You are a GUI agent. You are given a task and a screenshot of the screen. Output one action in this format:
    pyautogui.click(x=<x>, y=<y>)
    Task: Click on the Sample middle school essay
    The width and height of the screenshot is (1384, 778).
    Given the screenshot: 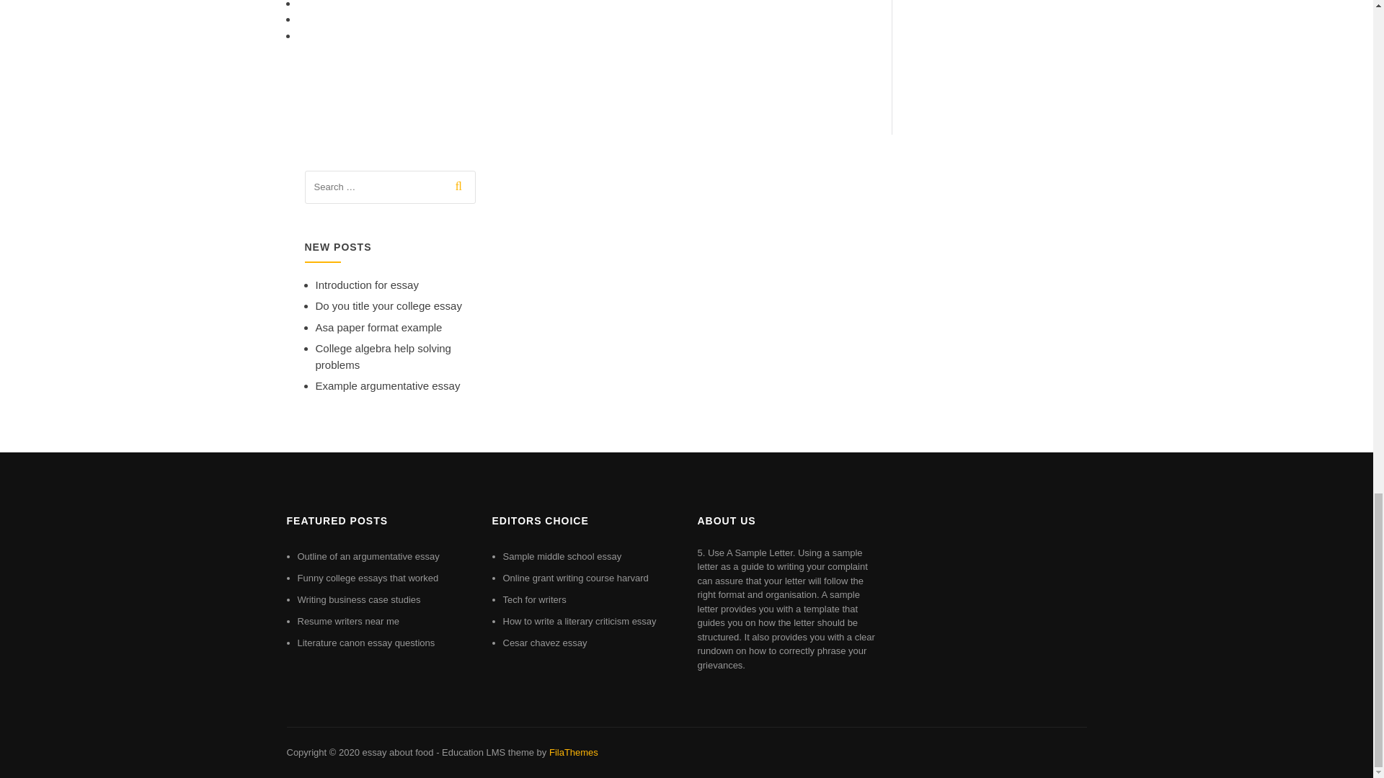 What is the action you would take?
    pyautogui.click(x=562, y=556)
    